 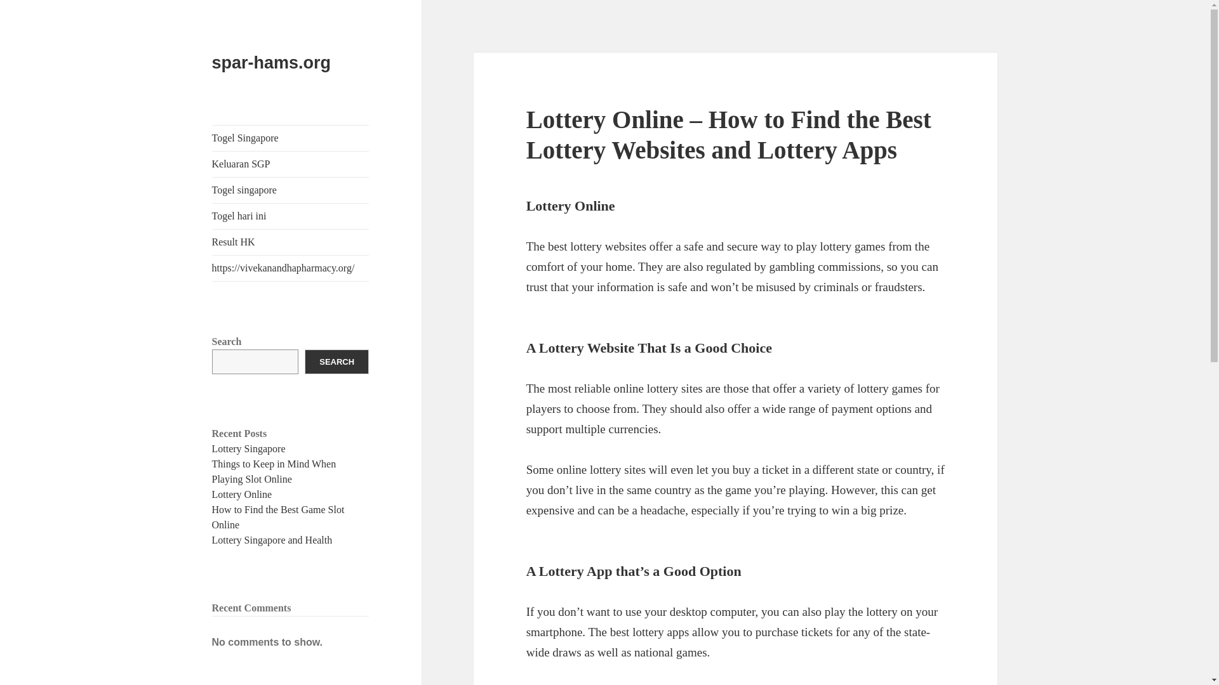 What do you see at coordinates (291, 242) in the screenshot?
I see `Result HK` at bounding box center [291, 242].